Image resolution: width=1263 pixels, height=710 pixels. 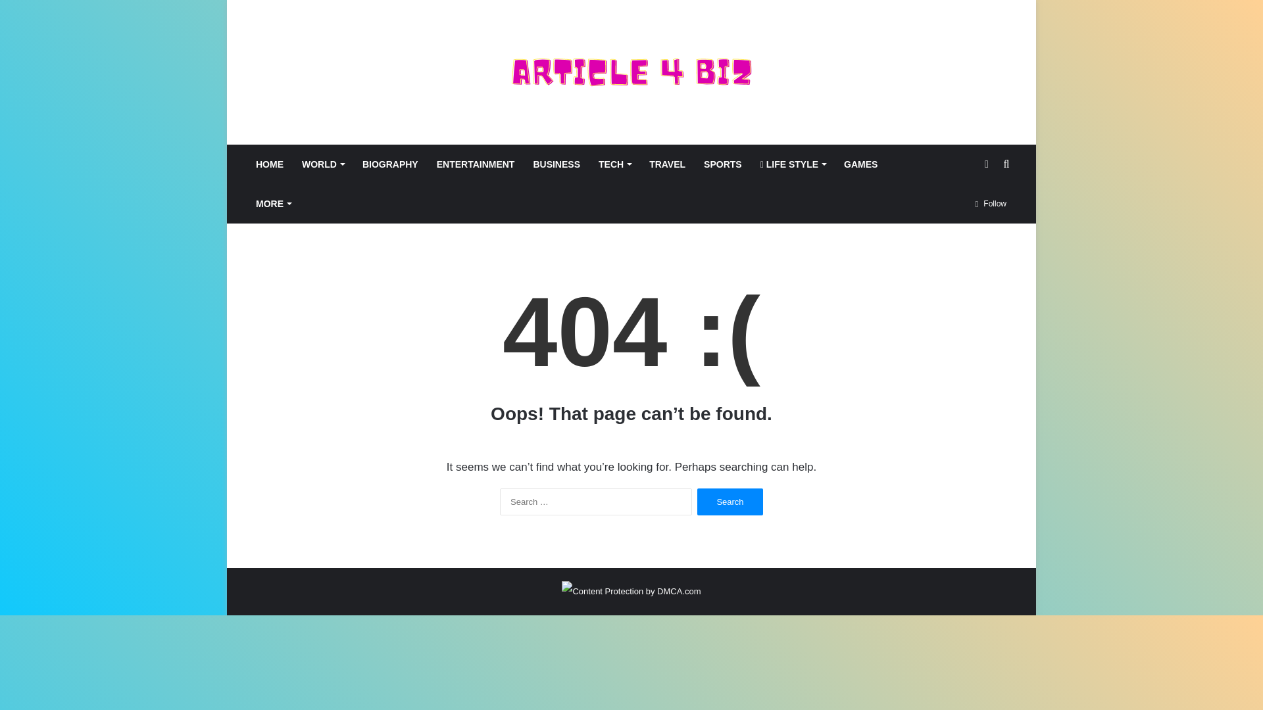 I want to click on LIFE STYLE, so click(x=793, y=164).